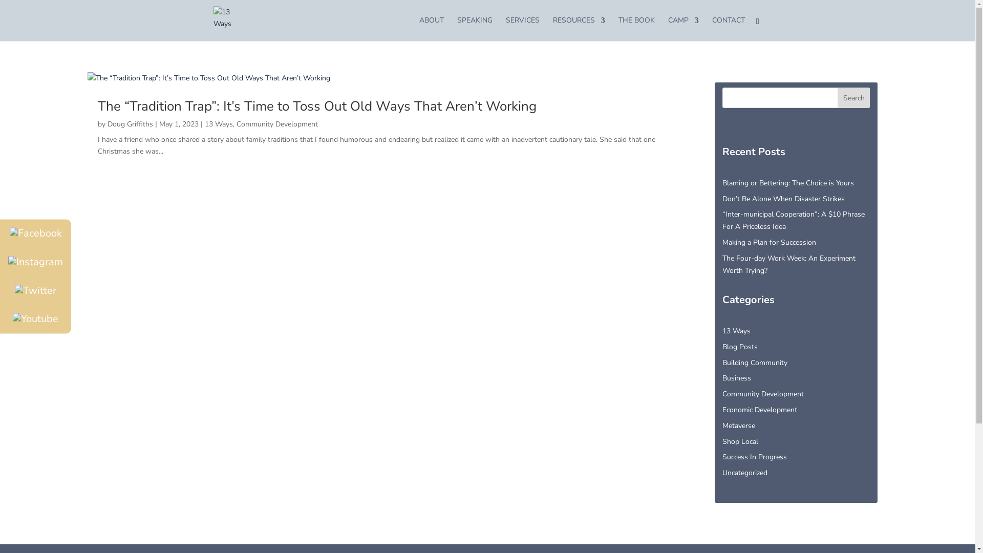  What do you see at coordinates (745, 473) in the screenshot?
I see `Uncategorized` at bounding box center [745, 473].